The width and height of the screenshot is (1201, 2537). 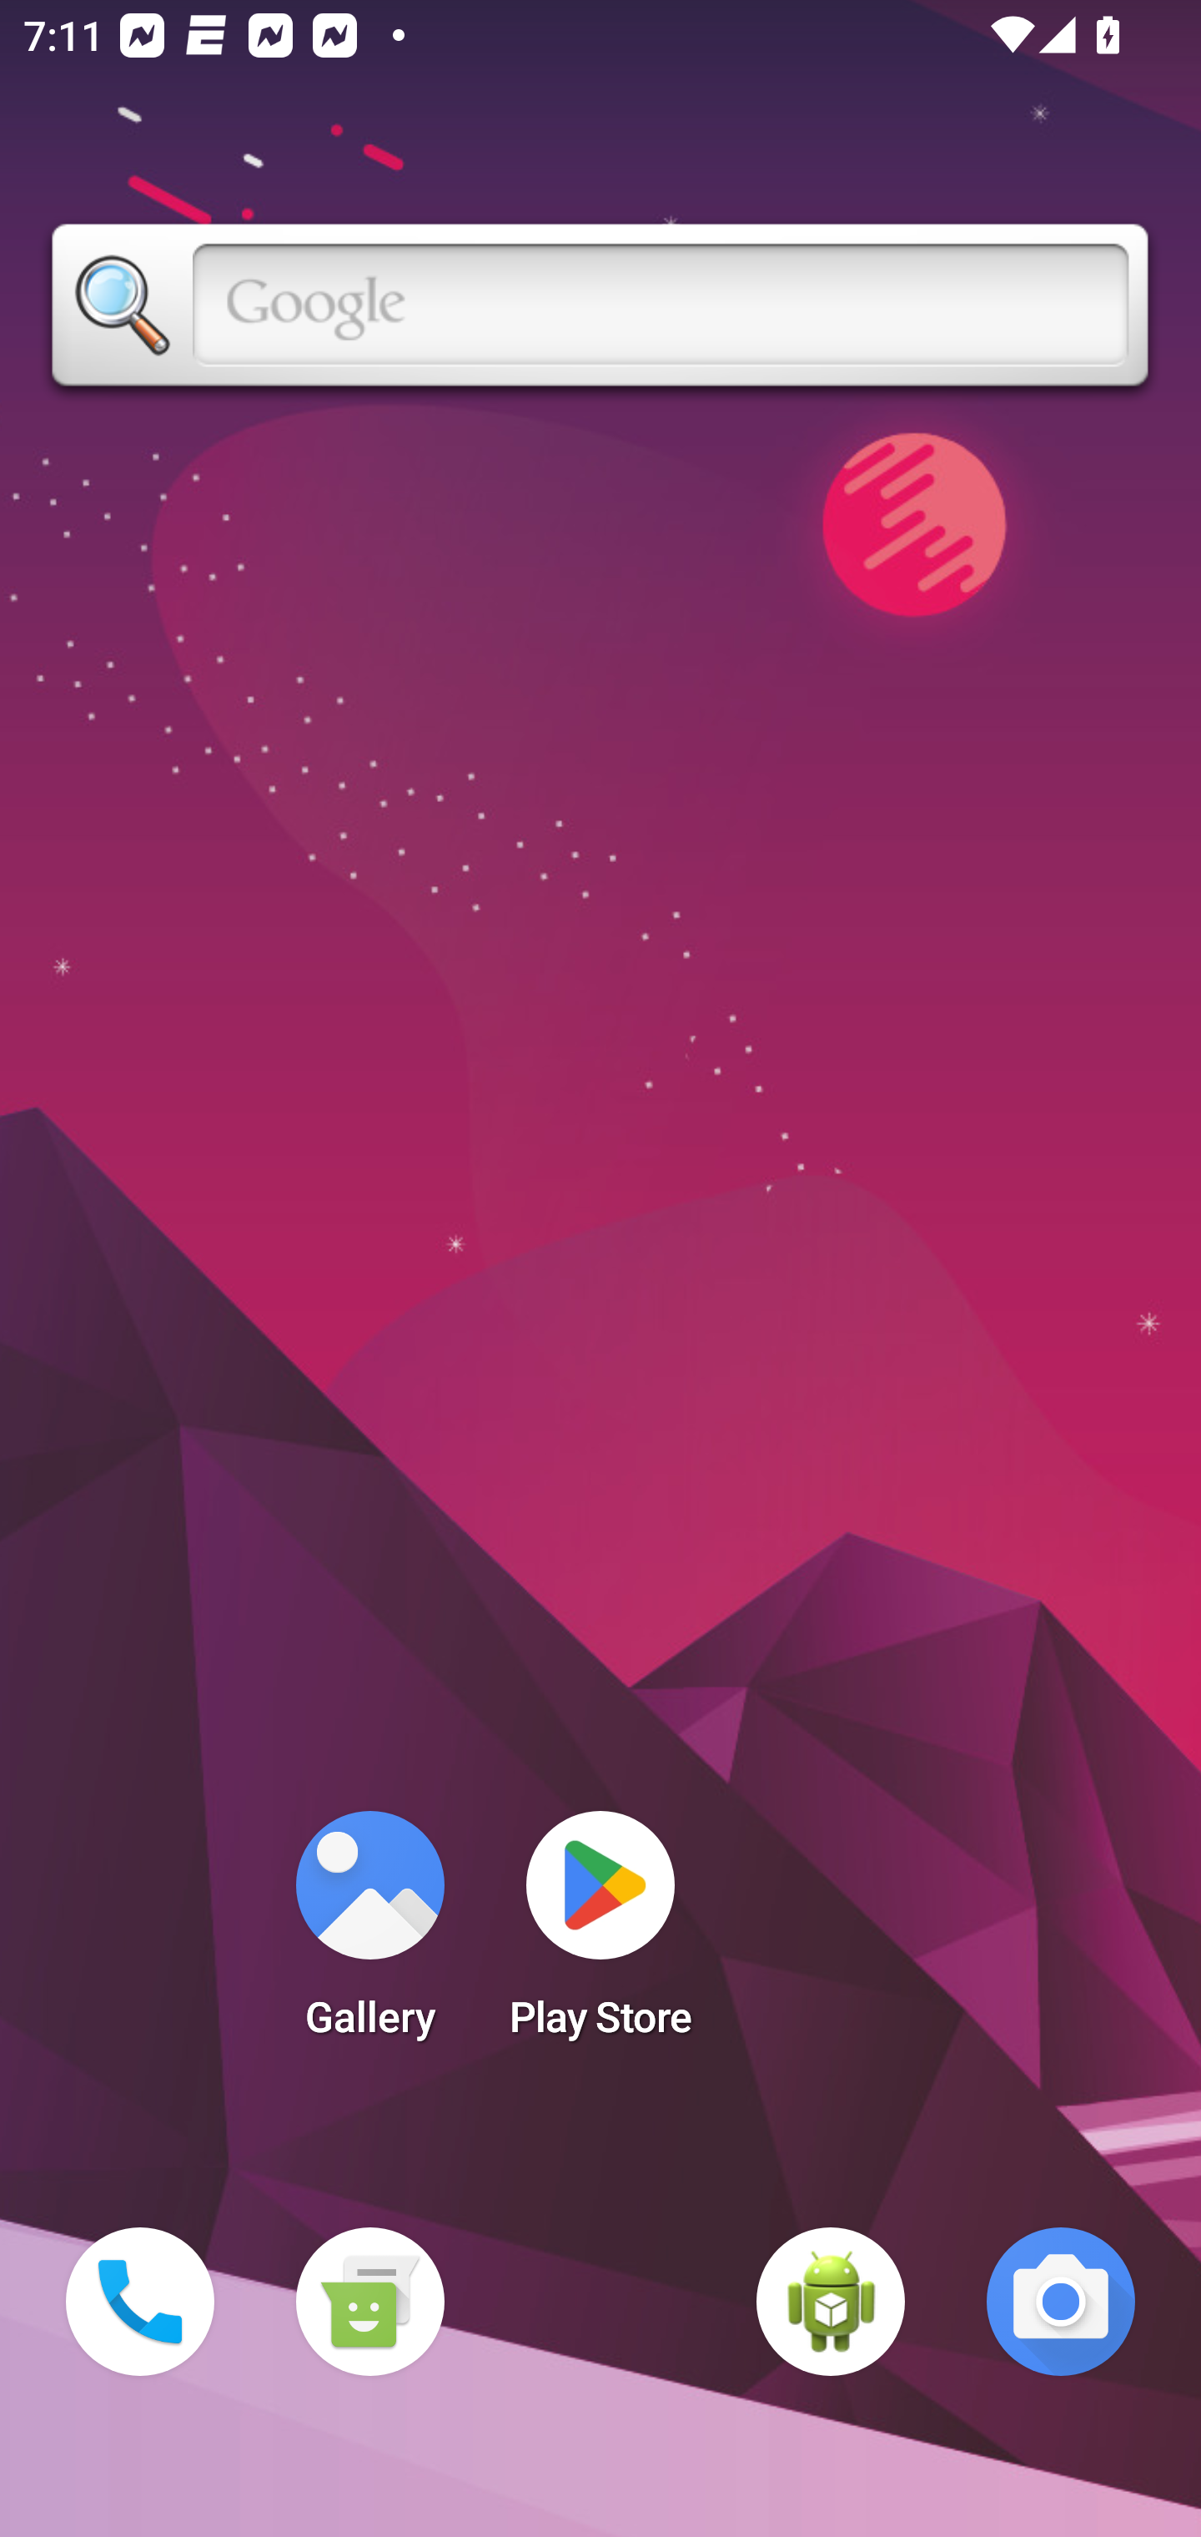 I want to click on Camera, so click(x=1061, y=2302).